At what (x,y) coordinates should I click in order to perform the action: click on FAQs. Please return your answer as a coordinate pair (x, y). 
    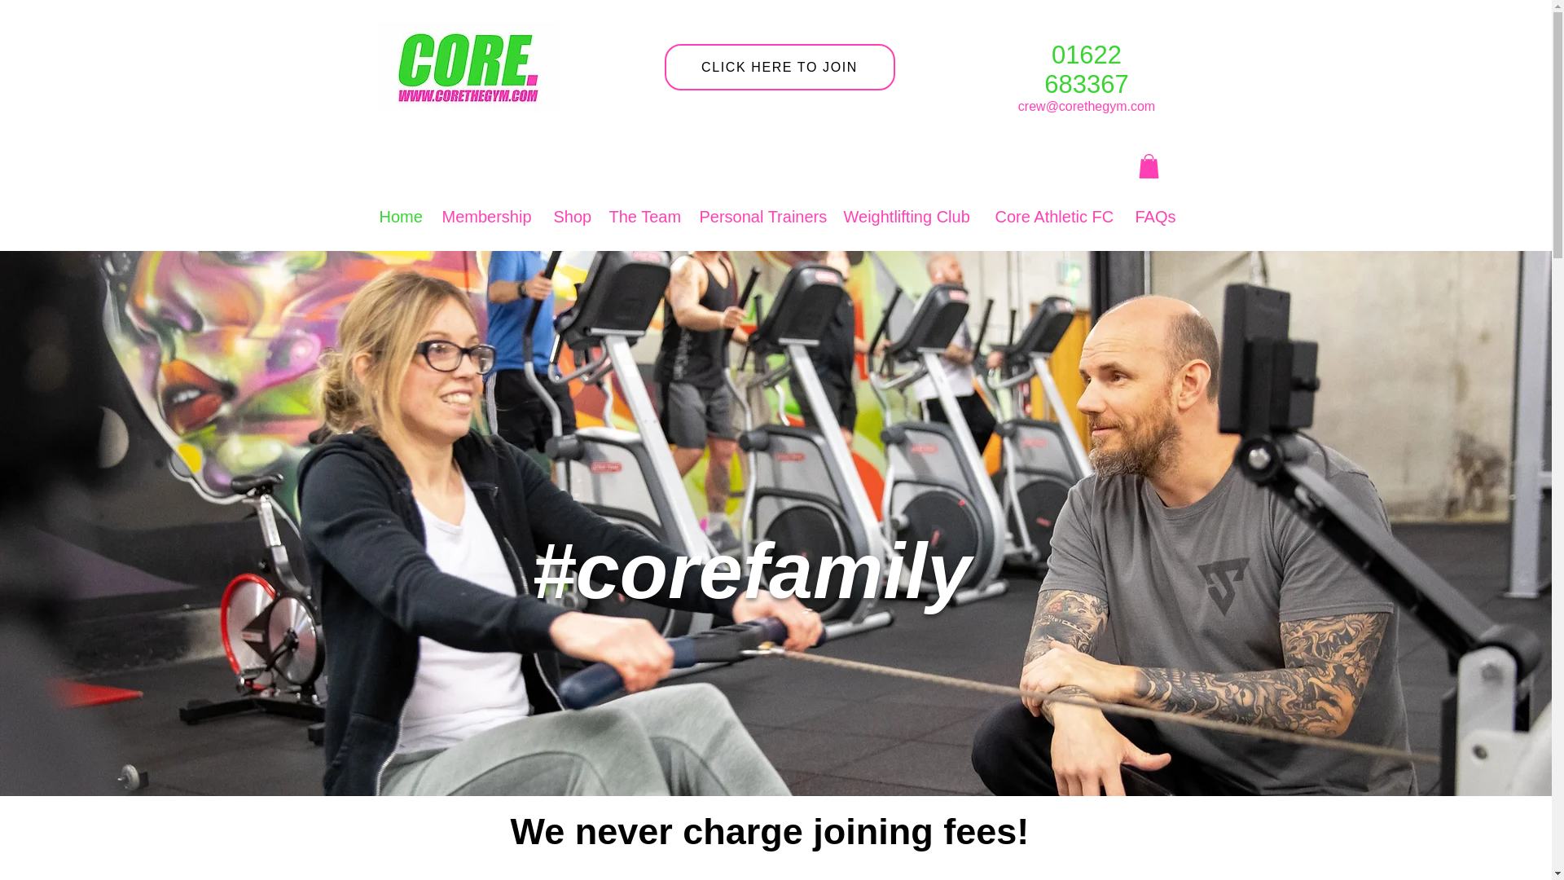
    Looking at the image, I should click on (1155, 217).